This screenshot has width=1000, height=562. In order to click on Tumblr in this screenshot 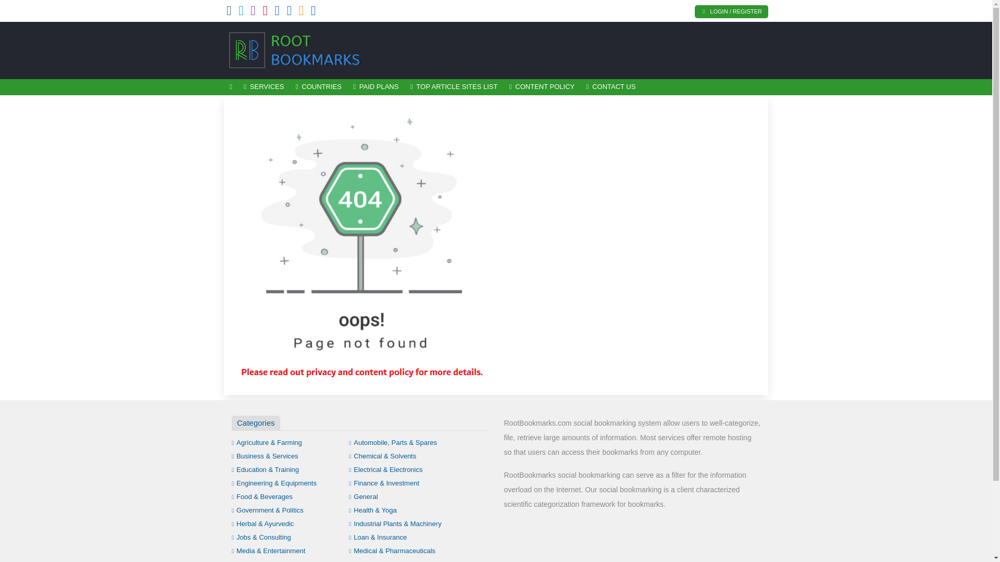, I will do `click(277, 12)`.